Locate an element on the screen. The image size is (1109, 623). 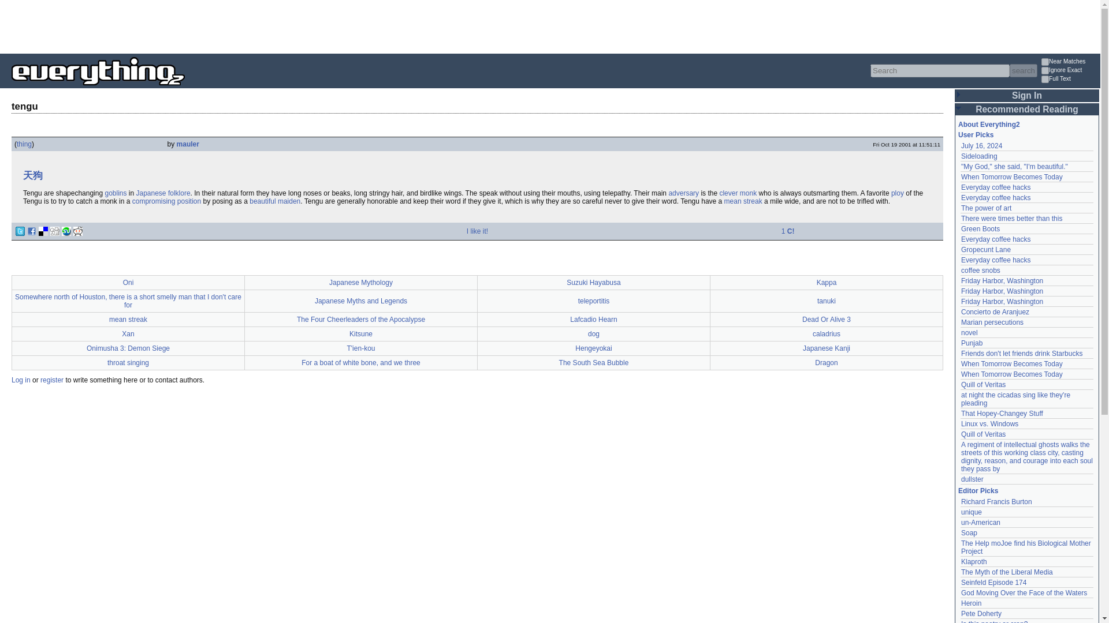
beautiful is located at coordinates (262, 201).